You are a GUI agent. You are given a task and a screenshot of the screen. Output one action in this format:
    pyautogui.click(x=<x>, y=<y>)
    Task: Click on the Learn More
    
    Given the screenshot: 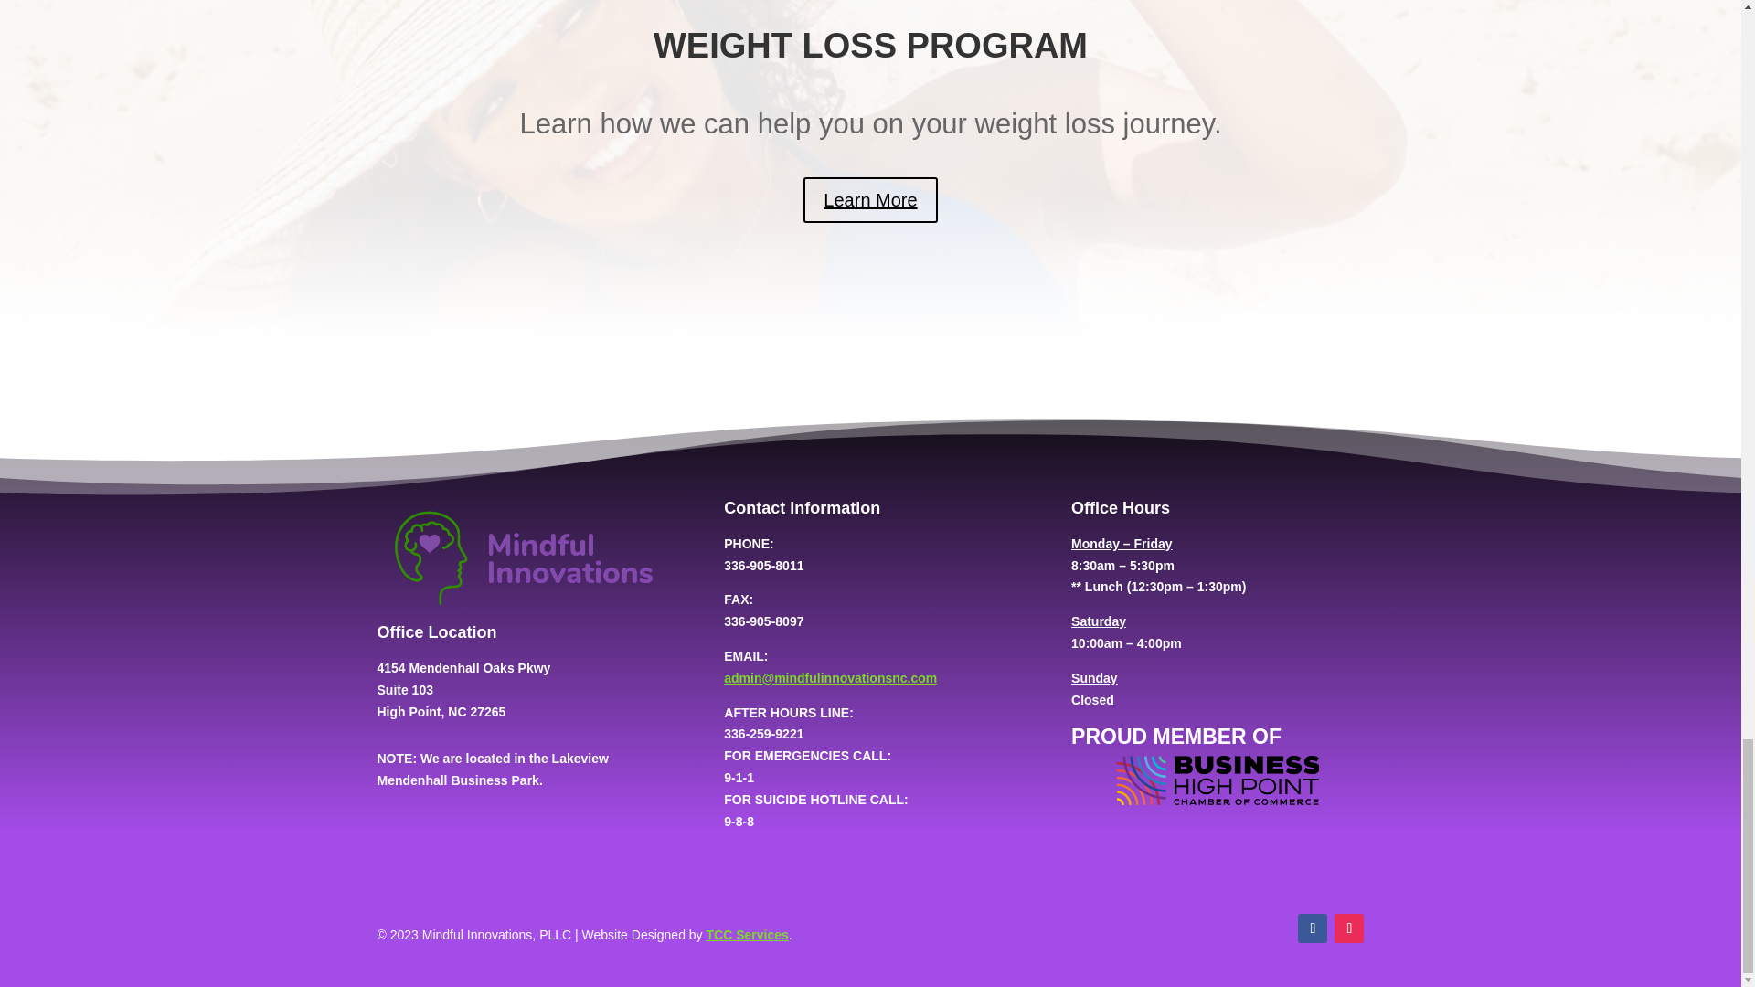 What is the action you would take?
    pyautogui.click(x=870, y=200)
    